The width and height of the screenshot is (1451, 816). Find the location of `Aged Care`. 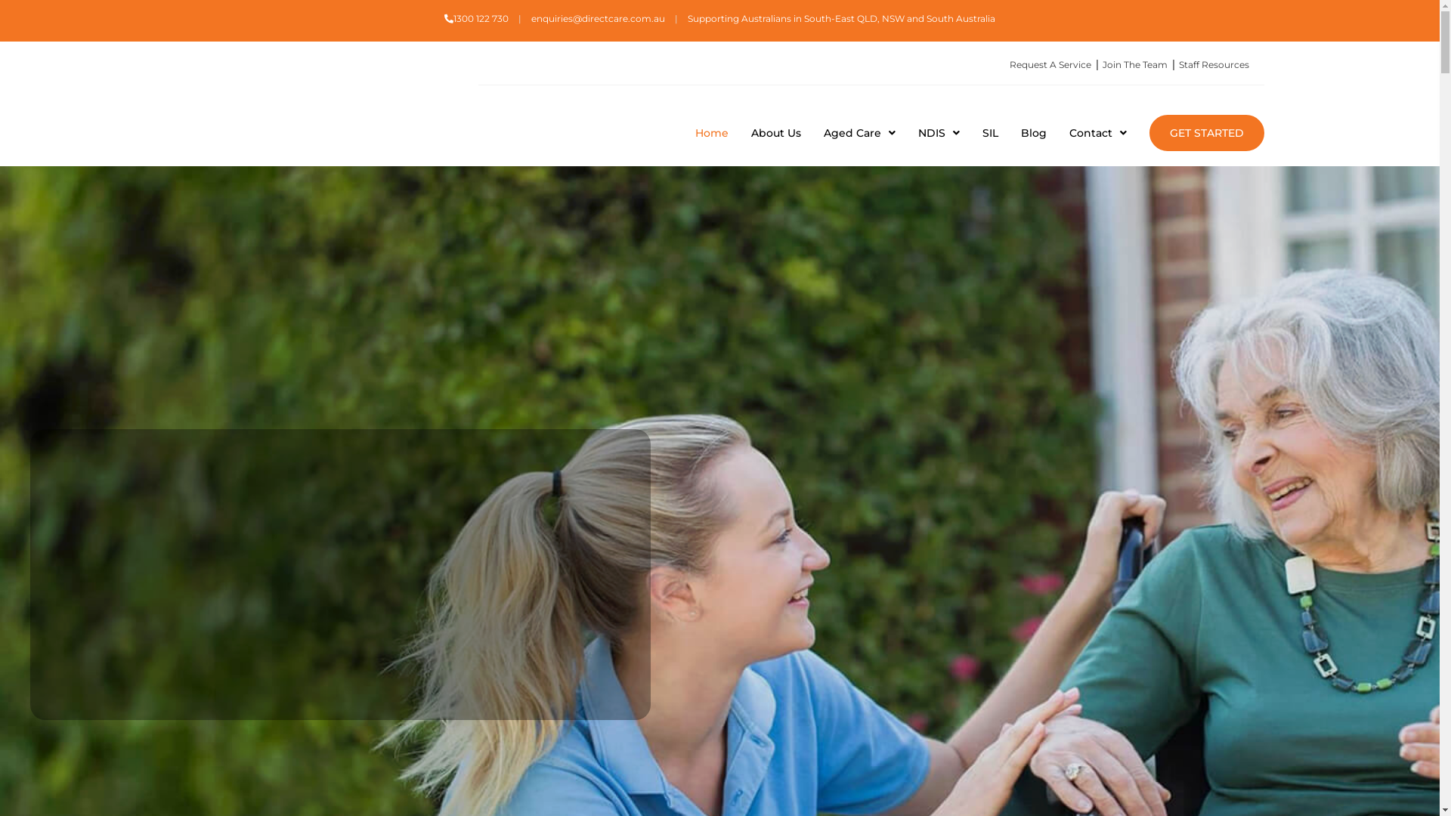

Aged Care is located at coordinates (860, 133).